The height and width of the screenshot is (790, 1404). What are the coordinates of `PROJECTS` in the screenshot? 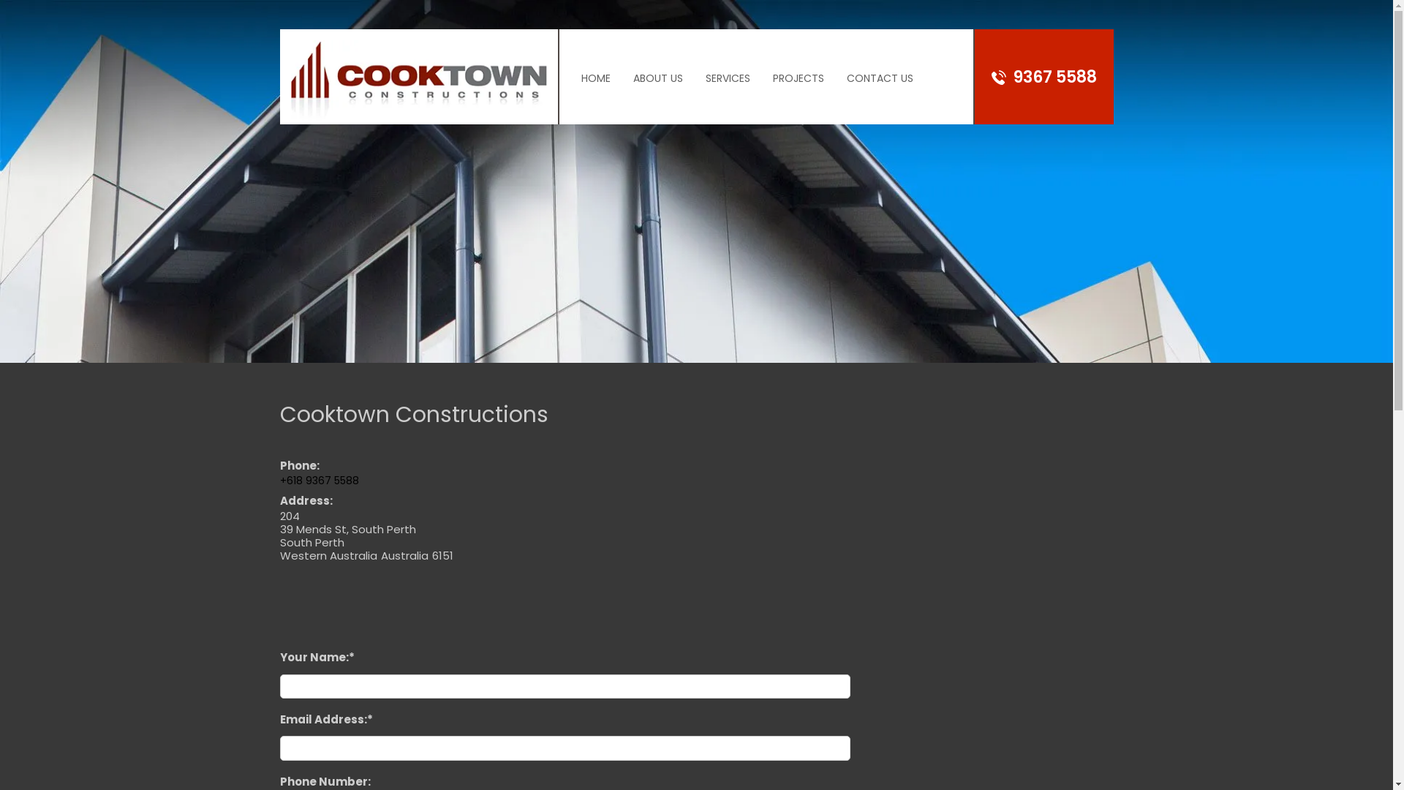 It's located at (799, 94).